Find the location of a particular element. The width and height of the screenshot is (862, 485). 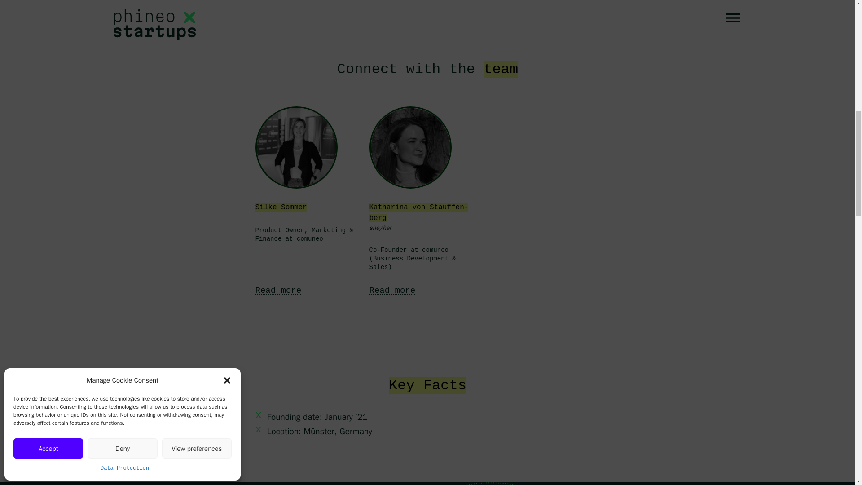

Read more is located at coordinates (392, 290).